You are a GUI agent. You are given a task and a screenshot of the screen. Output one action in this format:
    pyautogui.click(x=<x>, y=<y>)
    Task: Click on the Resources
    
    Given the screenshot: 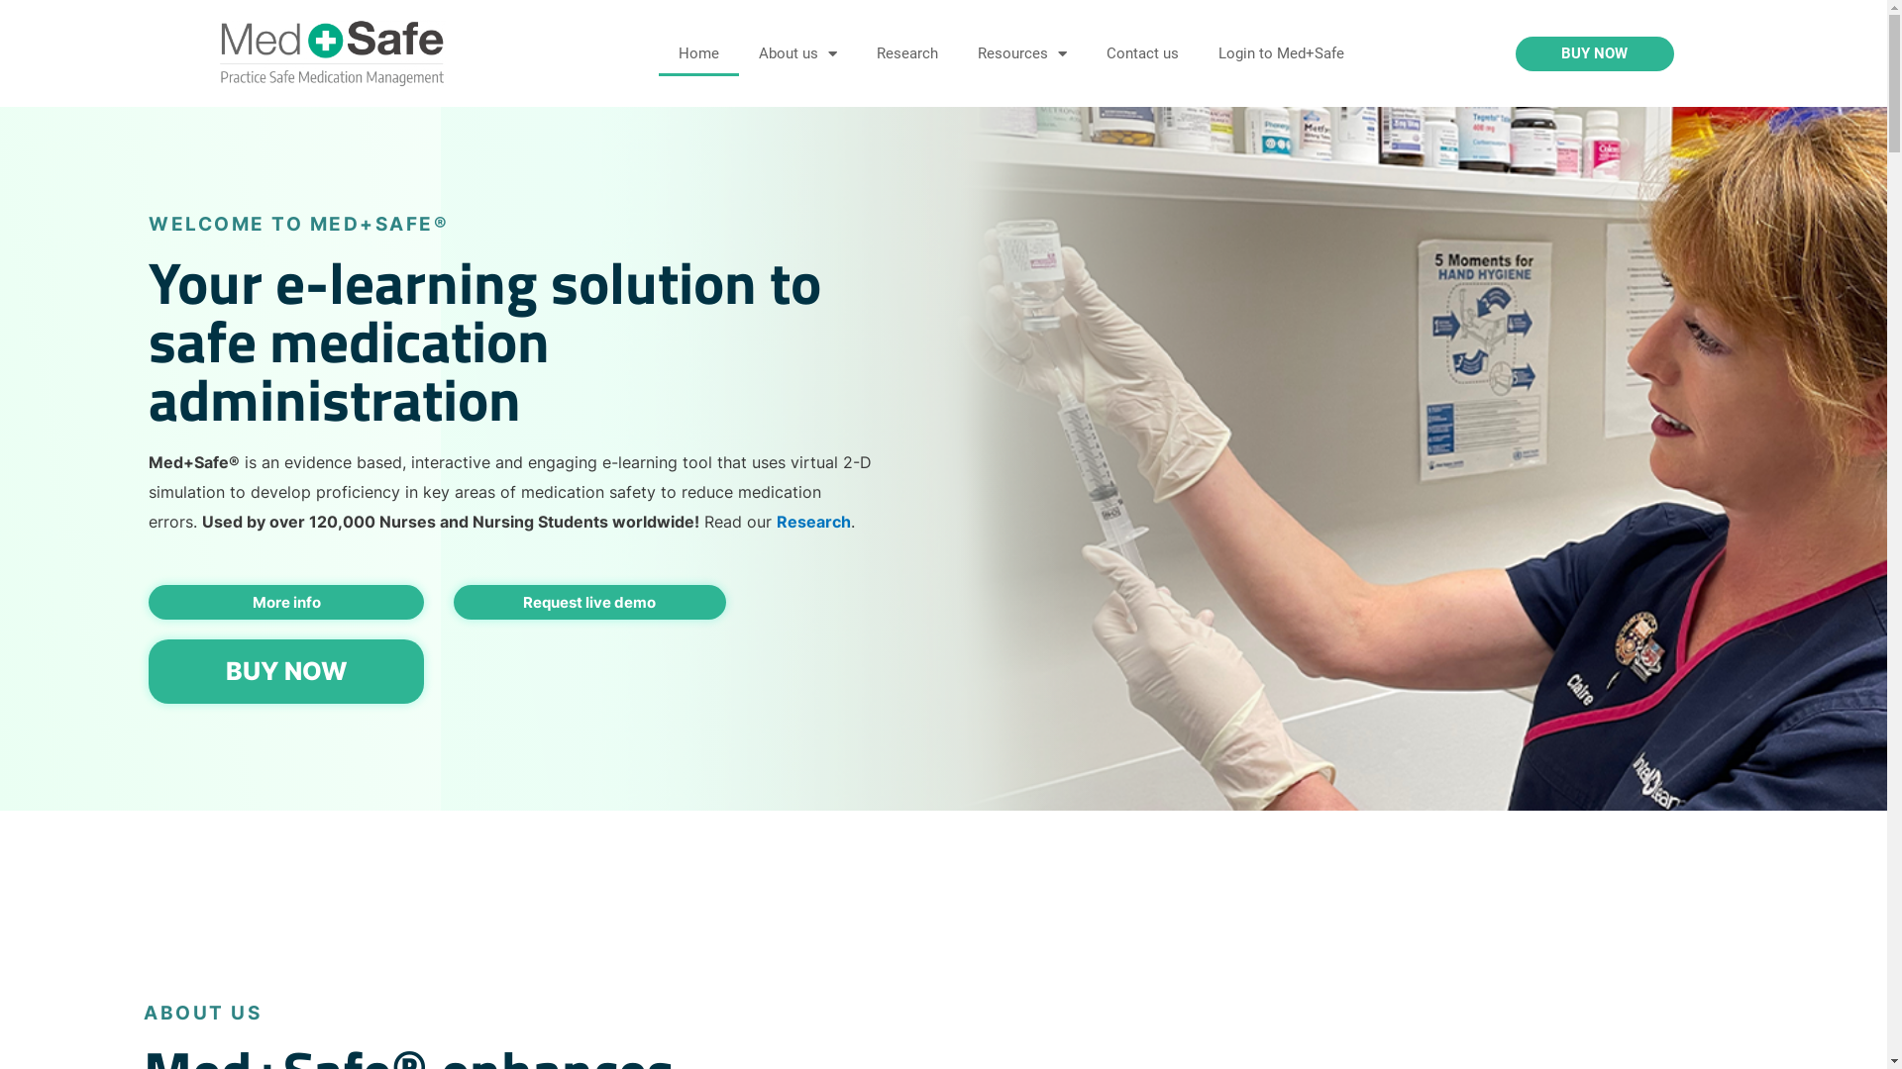 What is the action you would take?
    pyautogui.click(x=1022, y=53)
    